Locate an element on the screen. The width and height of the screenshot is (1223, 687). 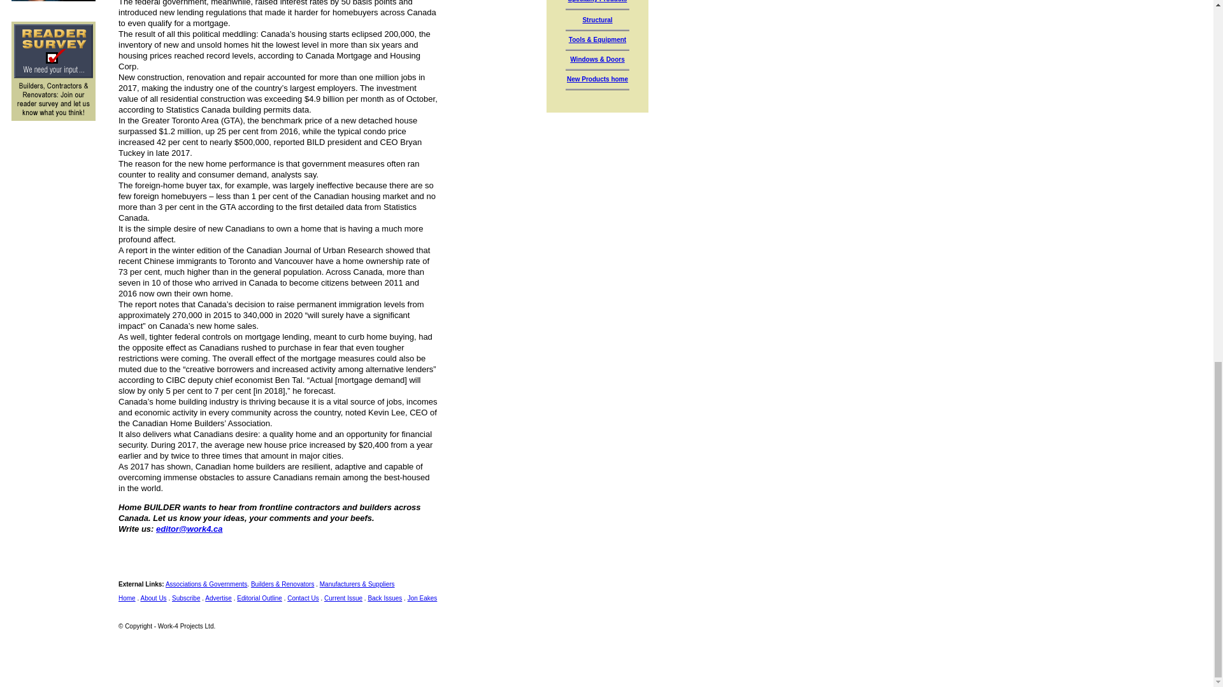
Current Issue is located at coordinates (343, 598).